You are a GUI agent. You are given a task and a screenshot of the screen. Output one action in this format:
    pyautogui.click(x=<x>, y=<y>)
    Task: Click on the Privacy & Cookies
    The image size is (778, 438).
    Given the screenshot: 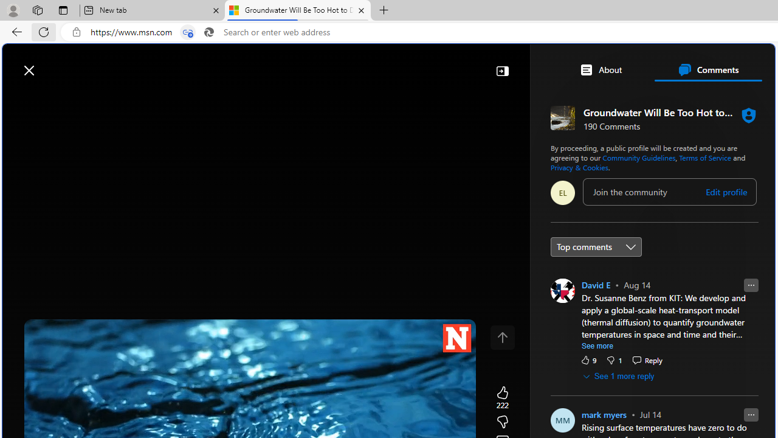 What is the action you would take?
    pyautogui.click(x=579, y=167)
    